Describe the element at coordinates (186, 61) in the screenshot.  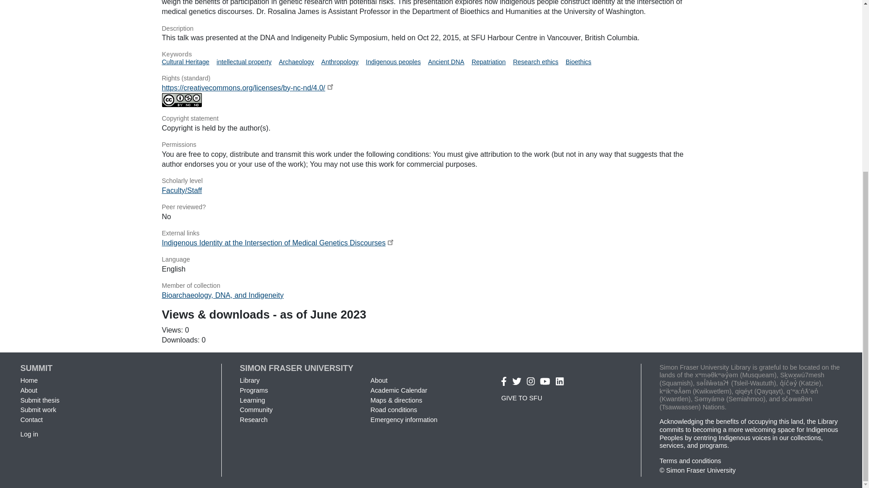
I see `Cultural Heritage` at that location.